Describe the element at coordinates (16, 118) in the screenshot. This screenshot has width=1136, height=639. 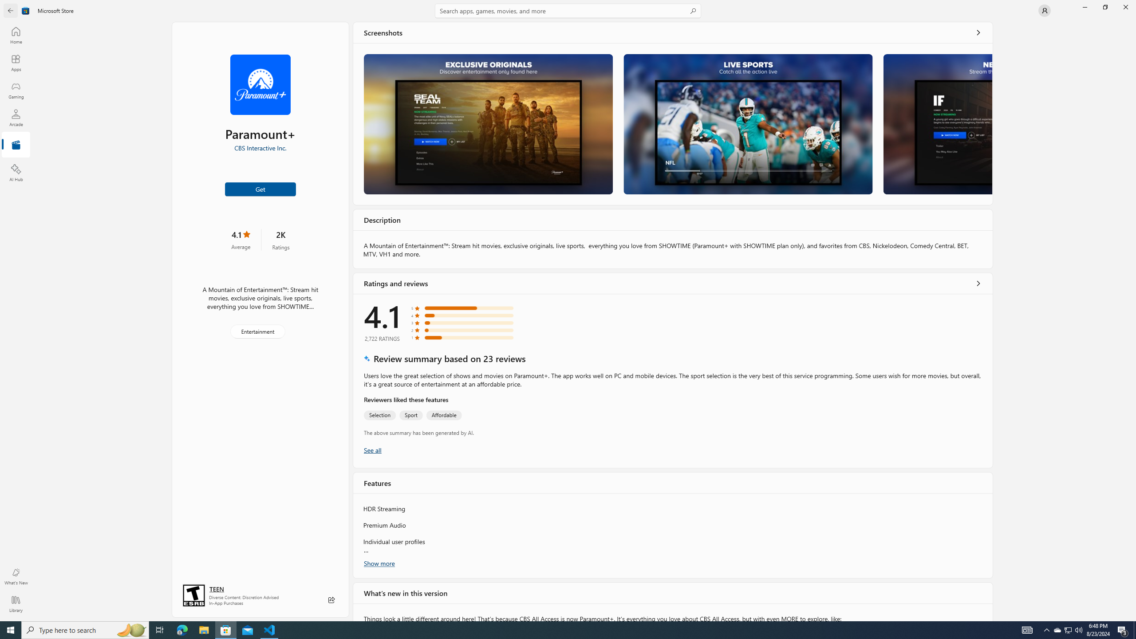
I see `Arcade` at that location.